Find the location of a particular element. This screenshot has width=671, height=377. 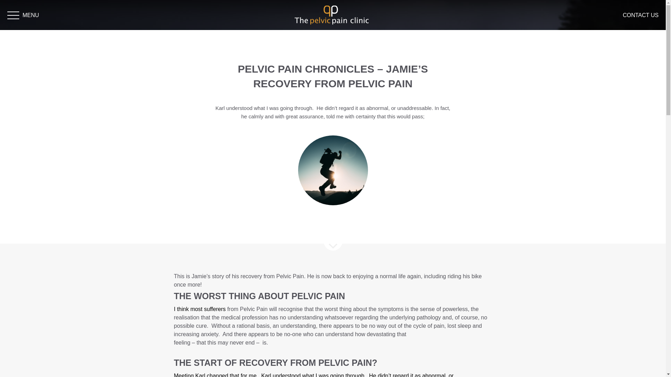

CONTACT US is located at coordinates (641, 15).